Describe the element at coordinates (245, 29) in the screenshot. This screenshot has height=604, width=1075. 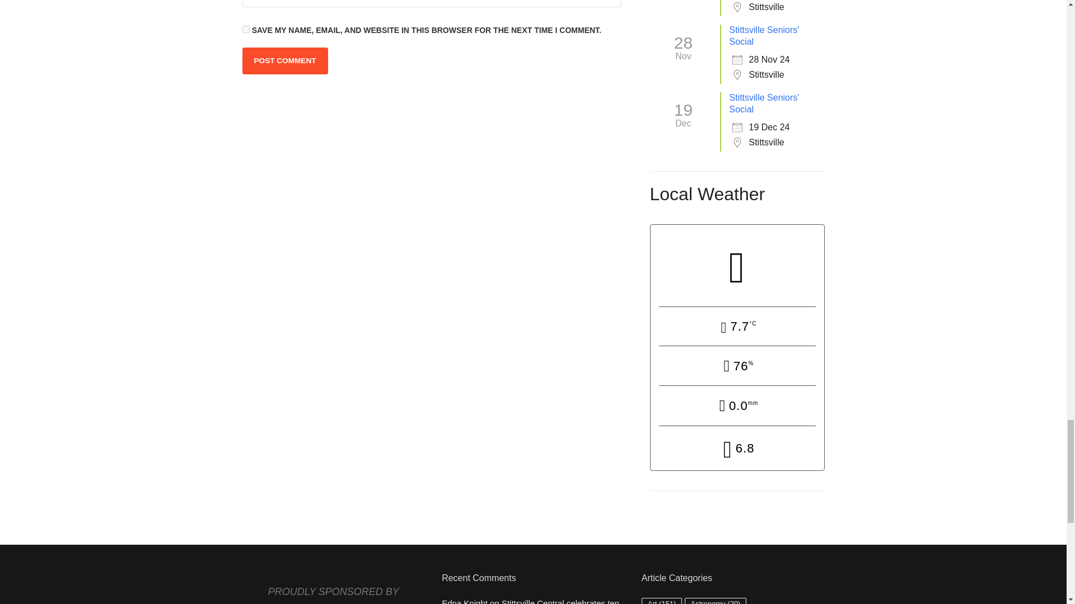
I see `yes` at that location.